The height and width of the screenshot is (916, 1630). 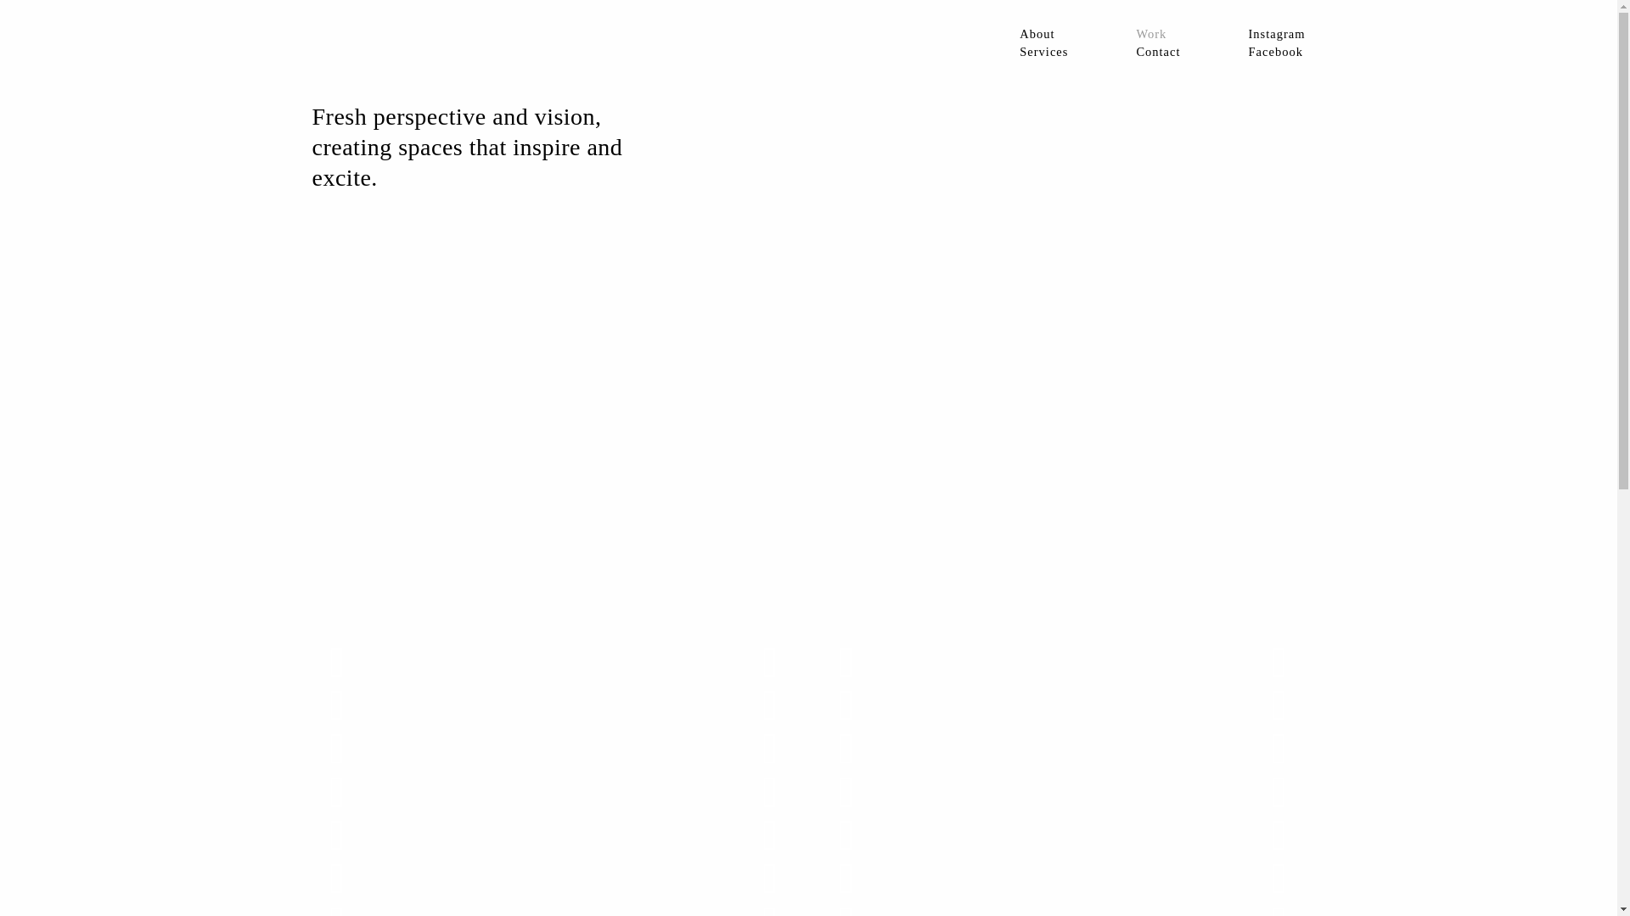 What do you see at coordinates (337, 791) in the screenshot?
I see `Previous` at bounding box center [337, 791].